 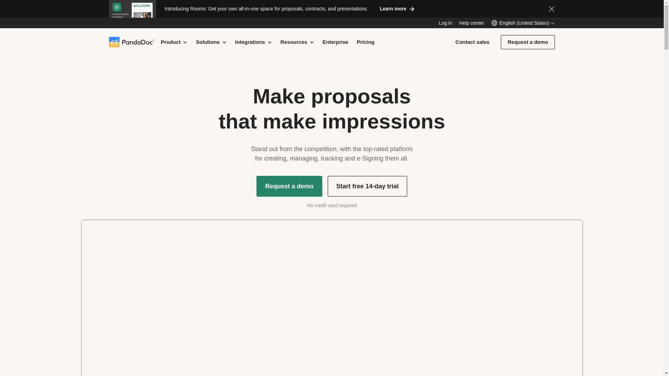 What do you see at coordinates (211, 42) in the screenshot?
I see `Solutions` at bounding box center [211, 42].